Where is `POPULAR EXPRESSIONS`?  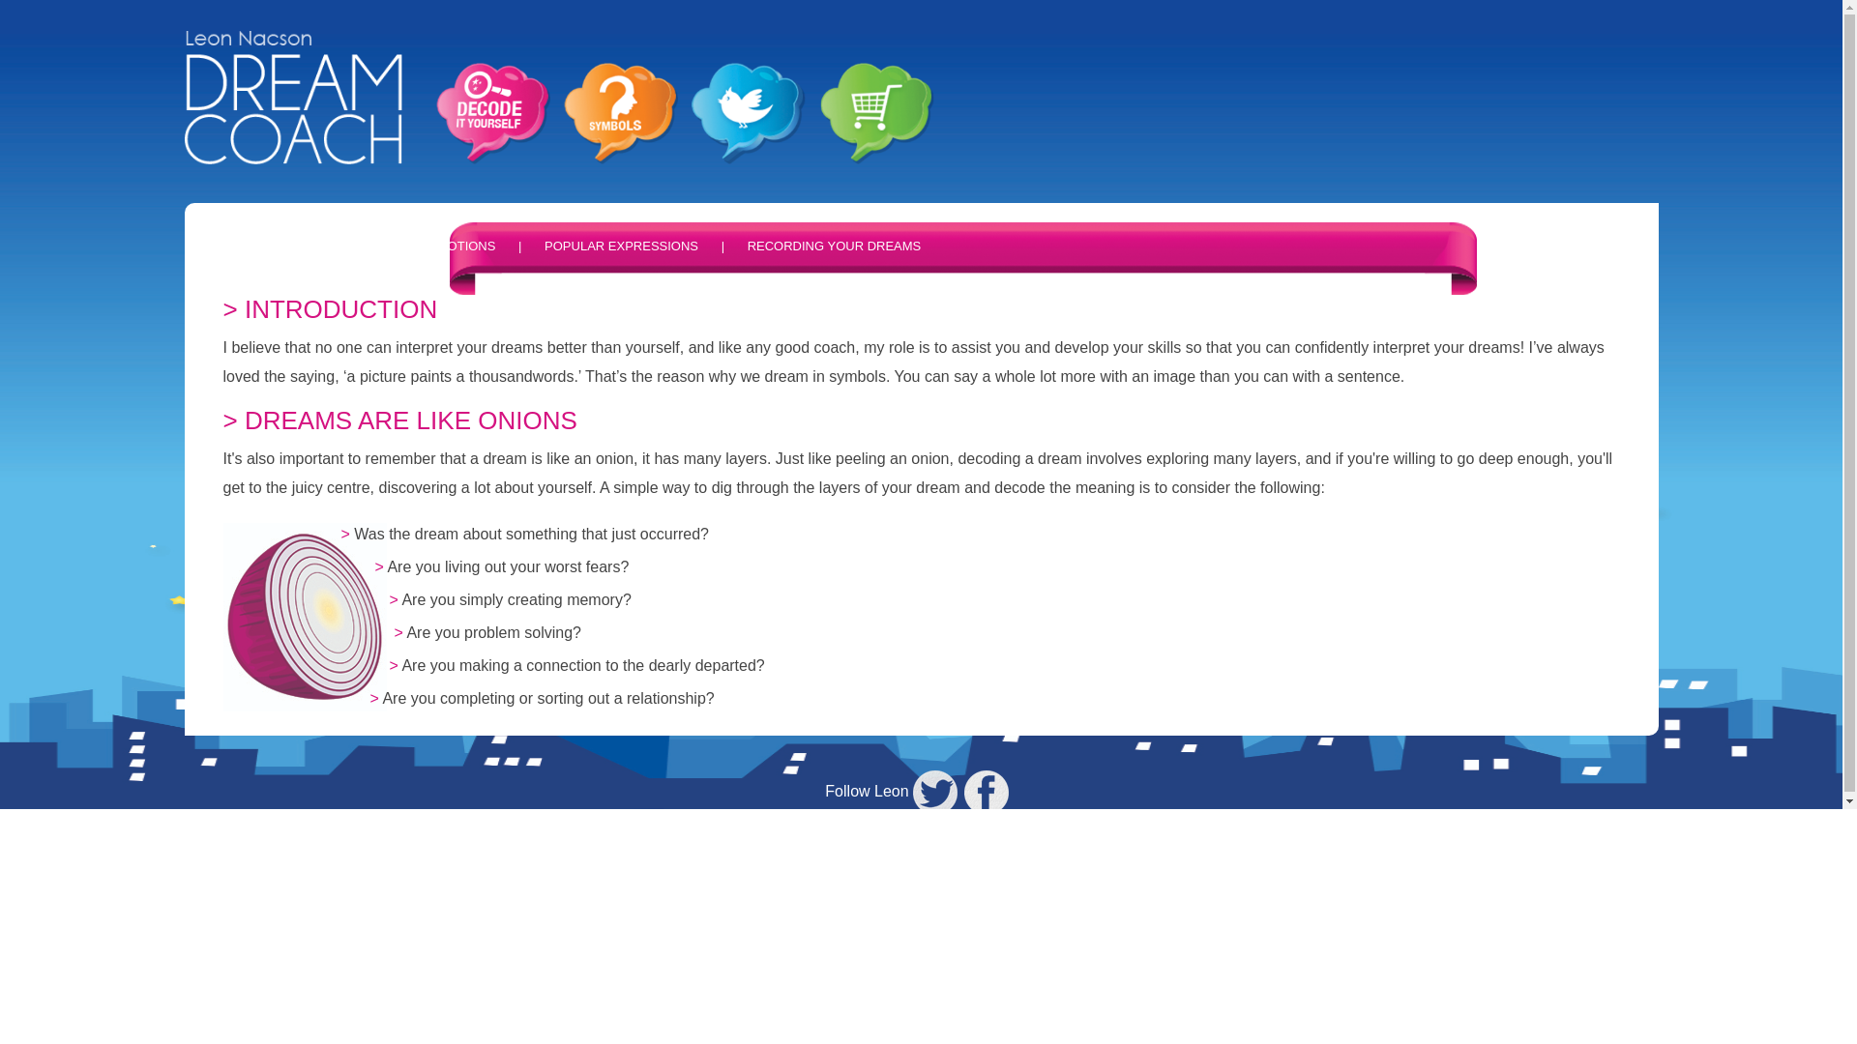 POPULAR EXPRESSIONS is located at coordinates (621, 246).